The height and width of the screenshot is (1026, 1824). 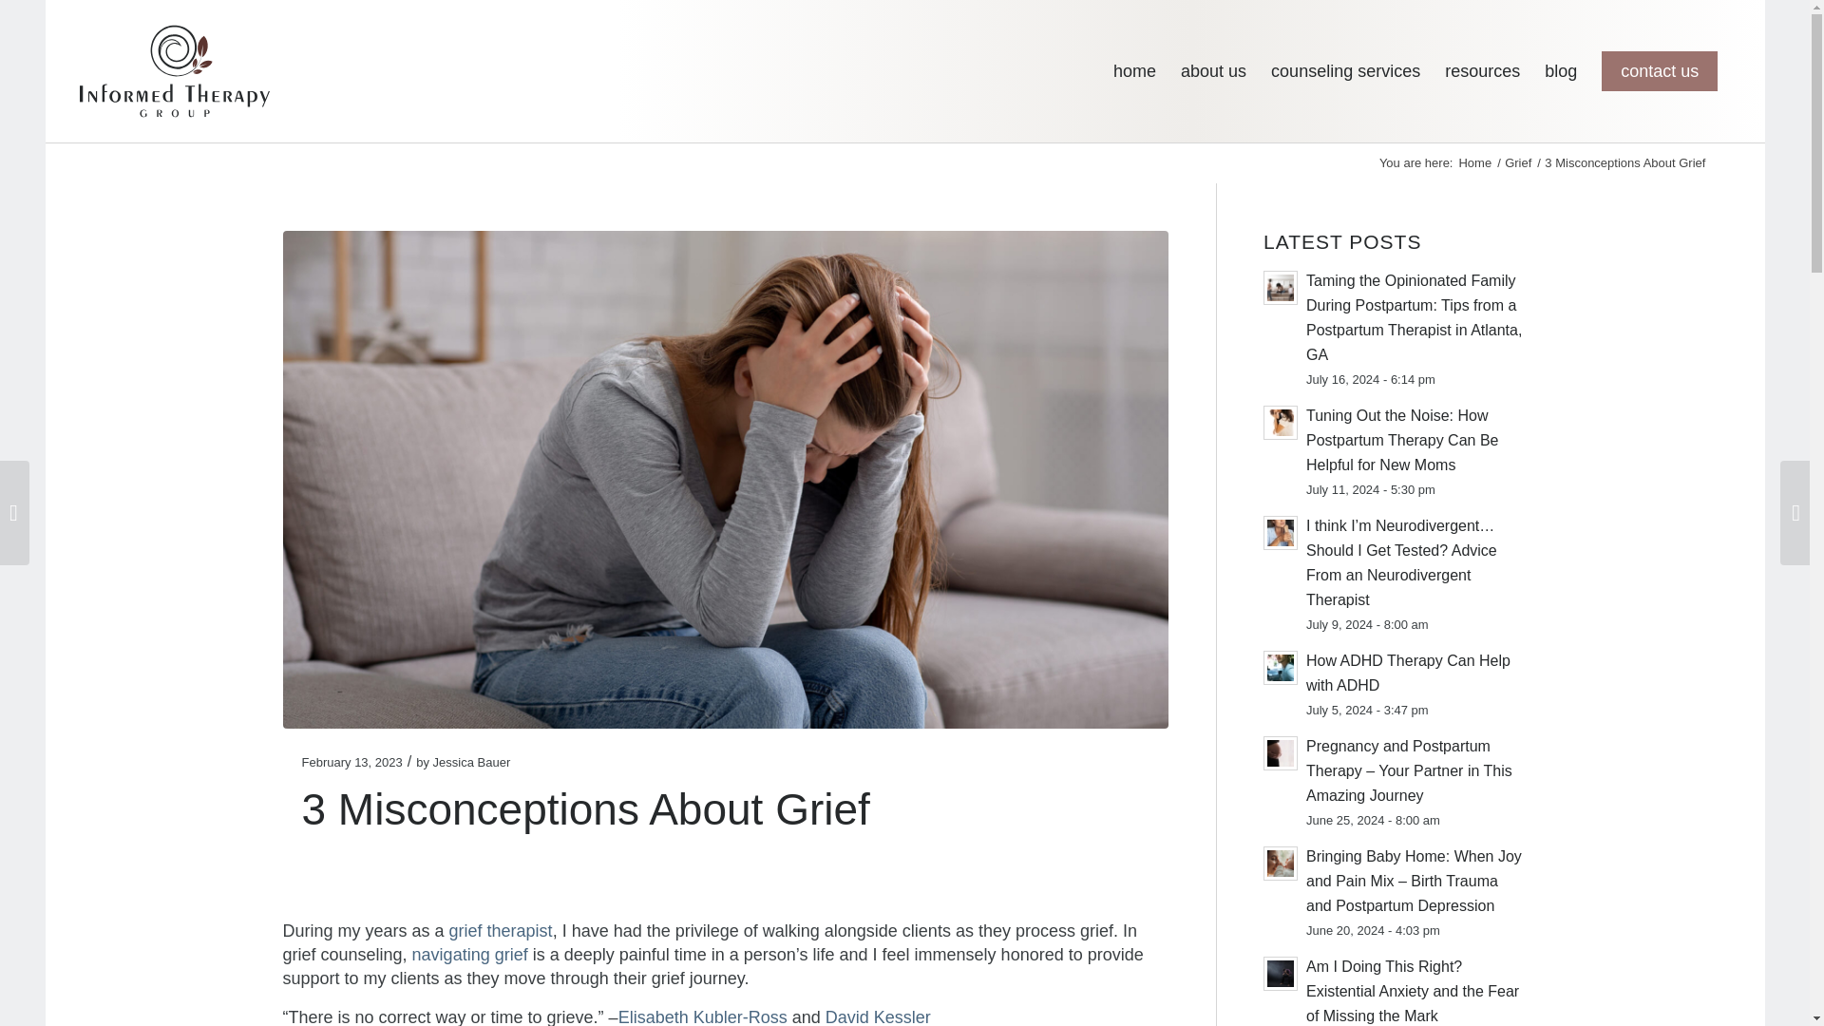 I want to click on Grief, so click(x=1517, y=163).